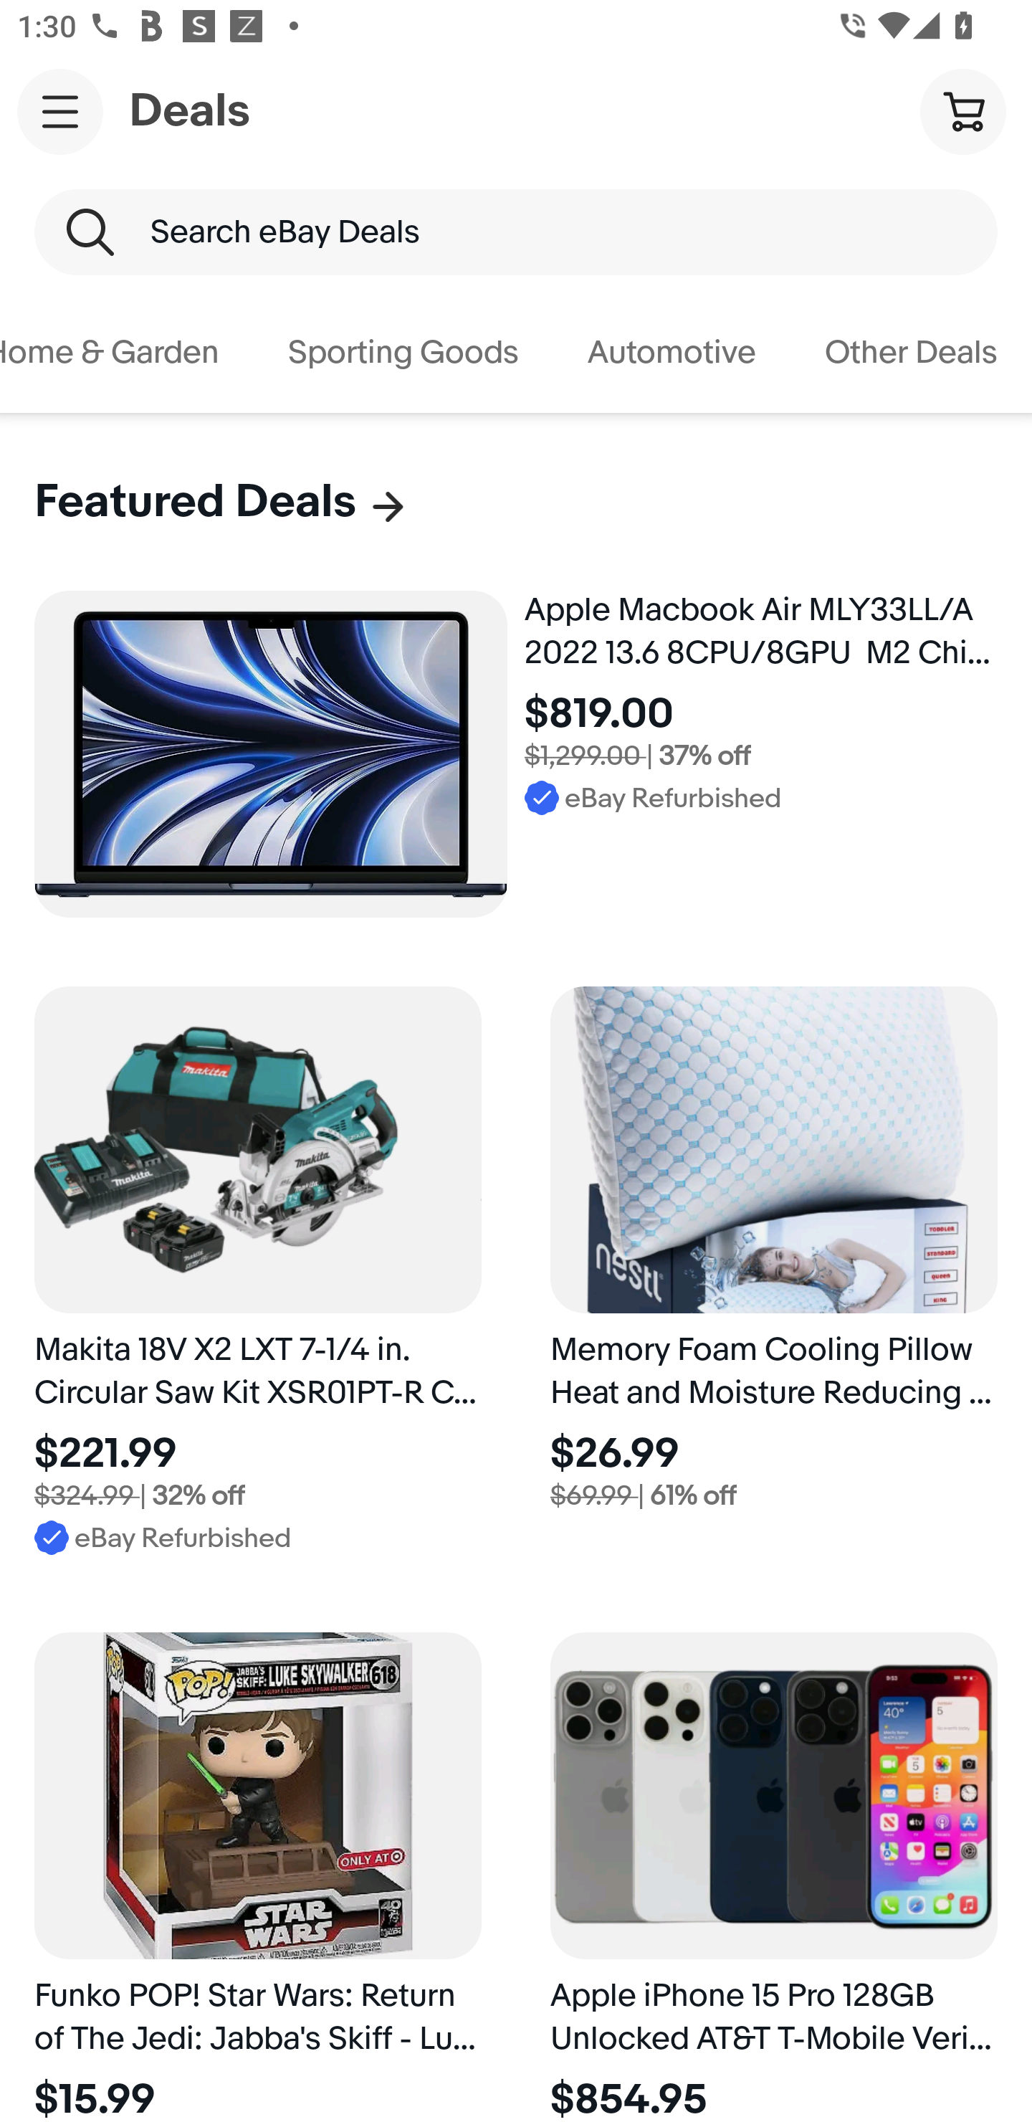  What do you see at coordinates (60, 111) in the screenshot?
I see `Main navigation, open` at bounding box center [60, 111].